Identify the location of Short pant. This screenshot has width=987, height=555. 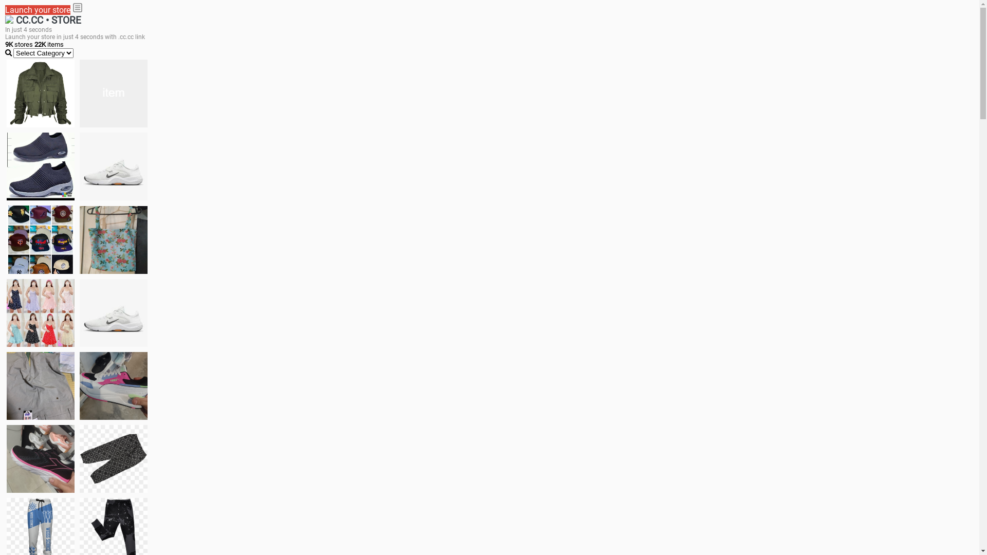
(114, 458).